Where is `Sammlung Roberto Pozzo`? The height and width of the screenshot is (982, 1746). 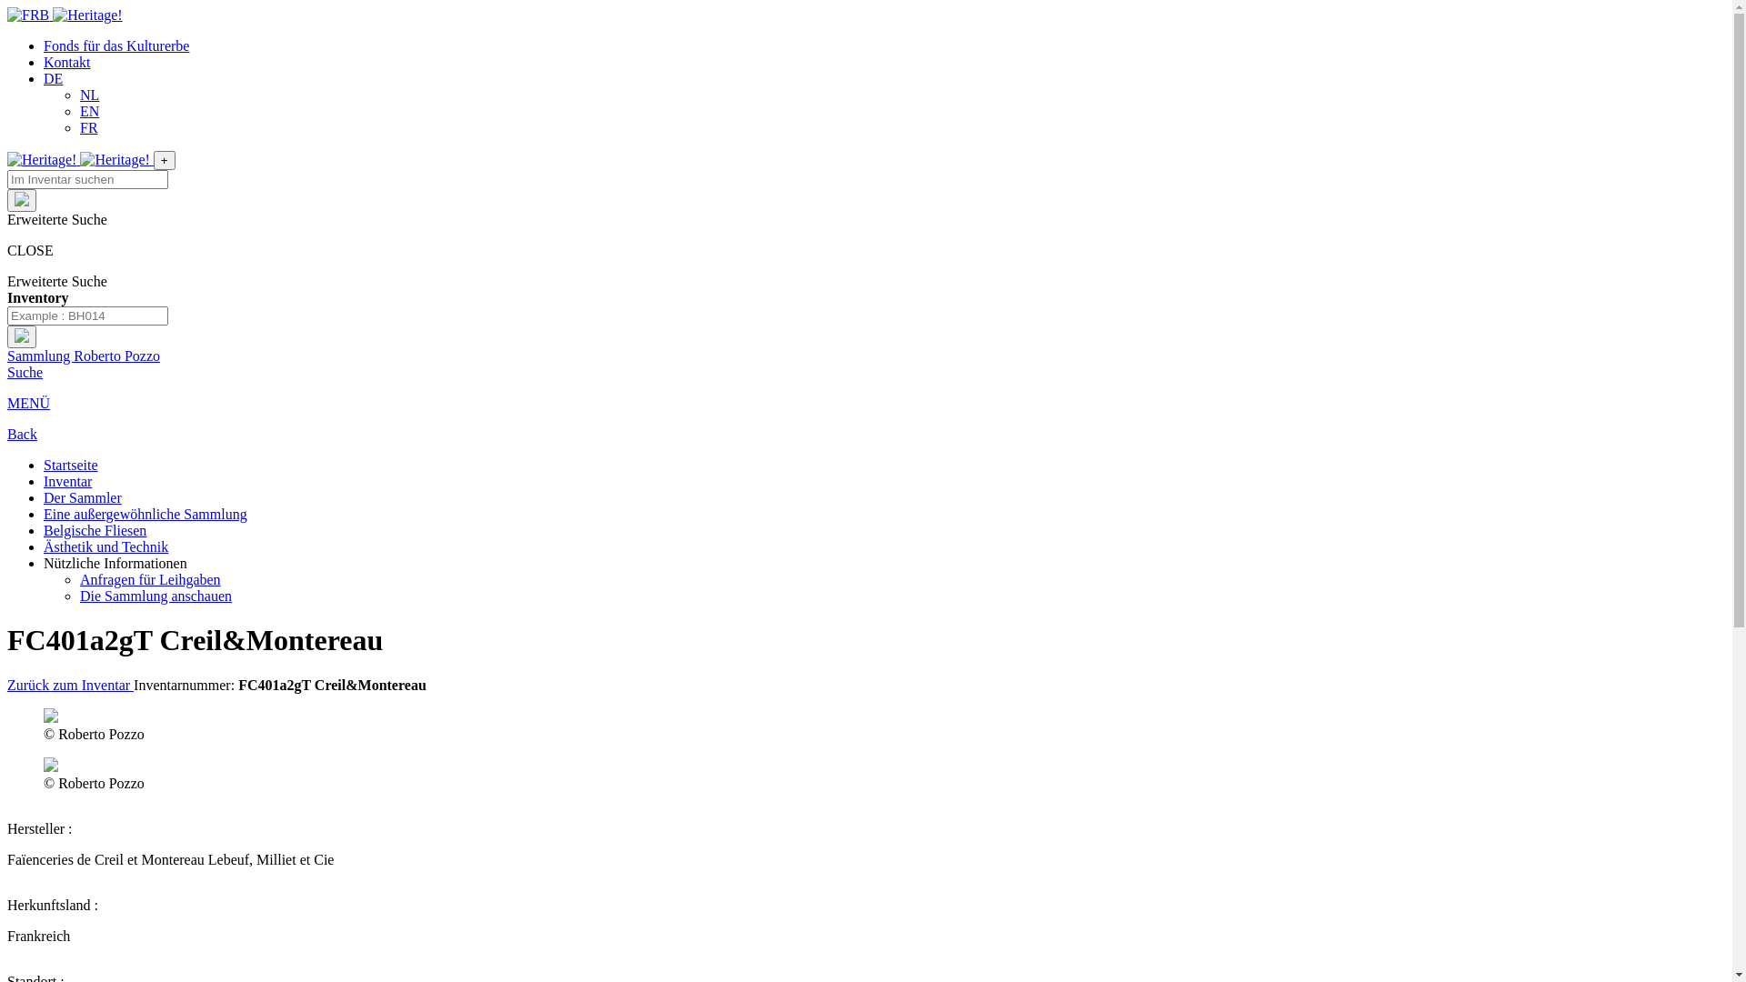
Sammlung Roberto Pozzo is located at coordinates (84, 356).